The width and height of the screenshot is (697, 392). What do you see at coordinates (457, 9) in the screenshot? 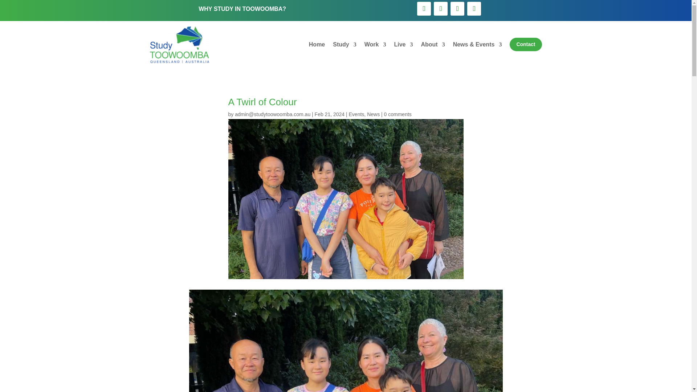
I see `Follow on LinkedIn` at bounding box center [457, 9].